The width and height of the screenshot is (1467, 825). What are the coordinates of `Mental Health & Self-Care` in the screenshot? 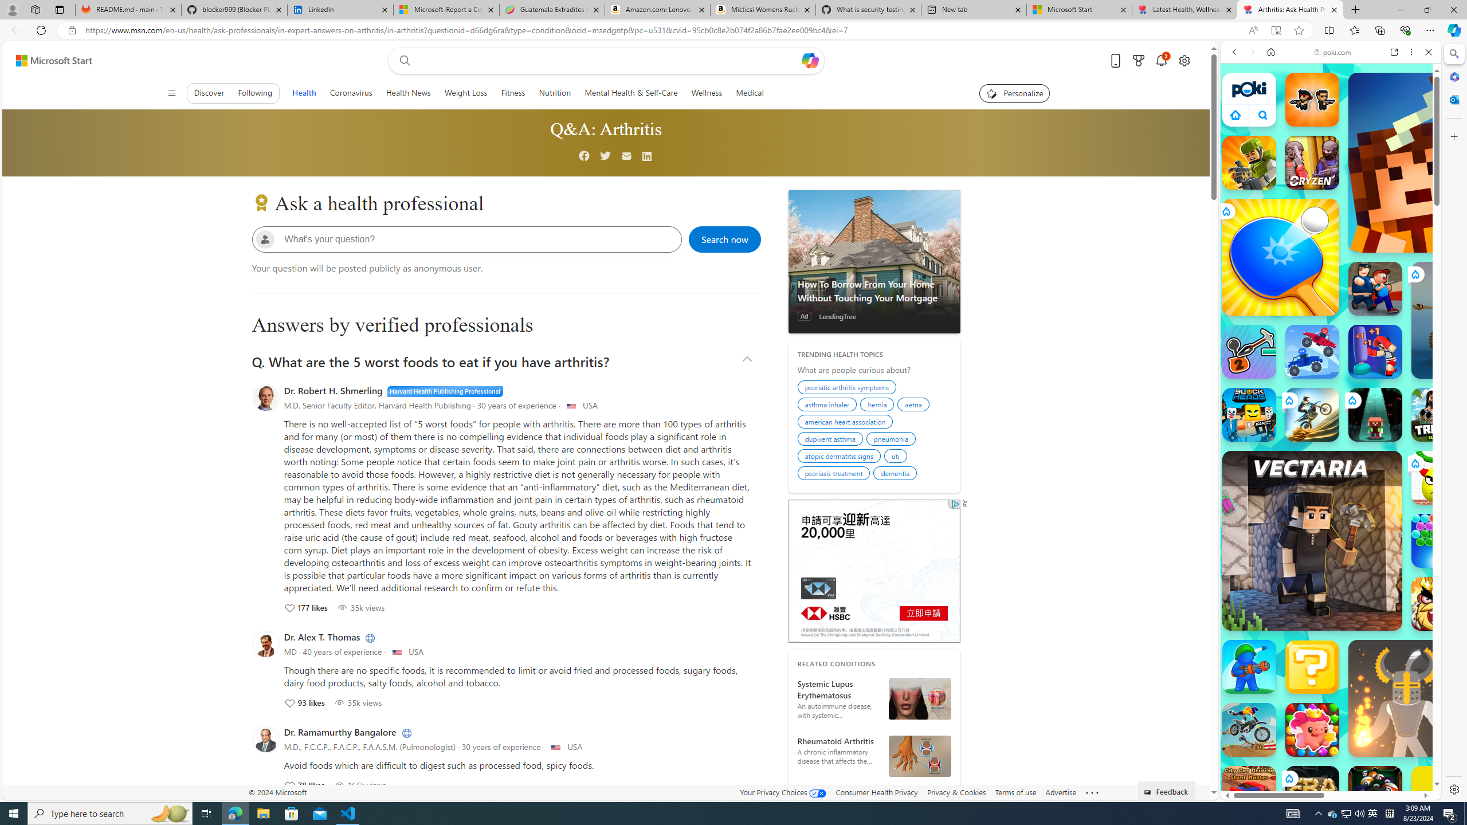 It's located at (631, 93).